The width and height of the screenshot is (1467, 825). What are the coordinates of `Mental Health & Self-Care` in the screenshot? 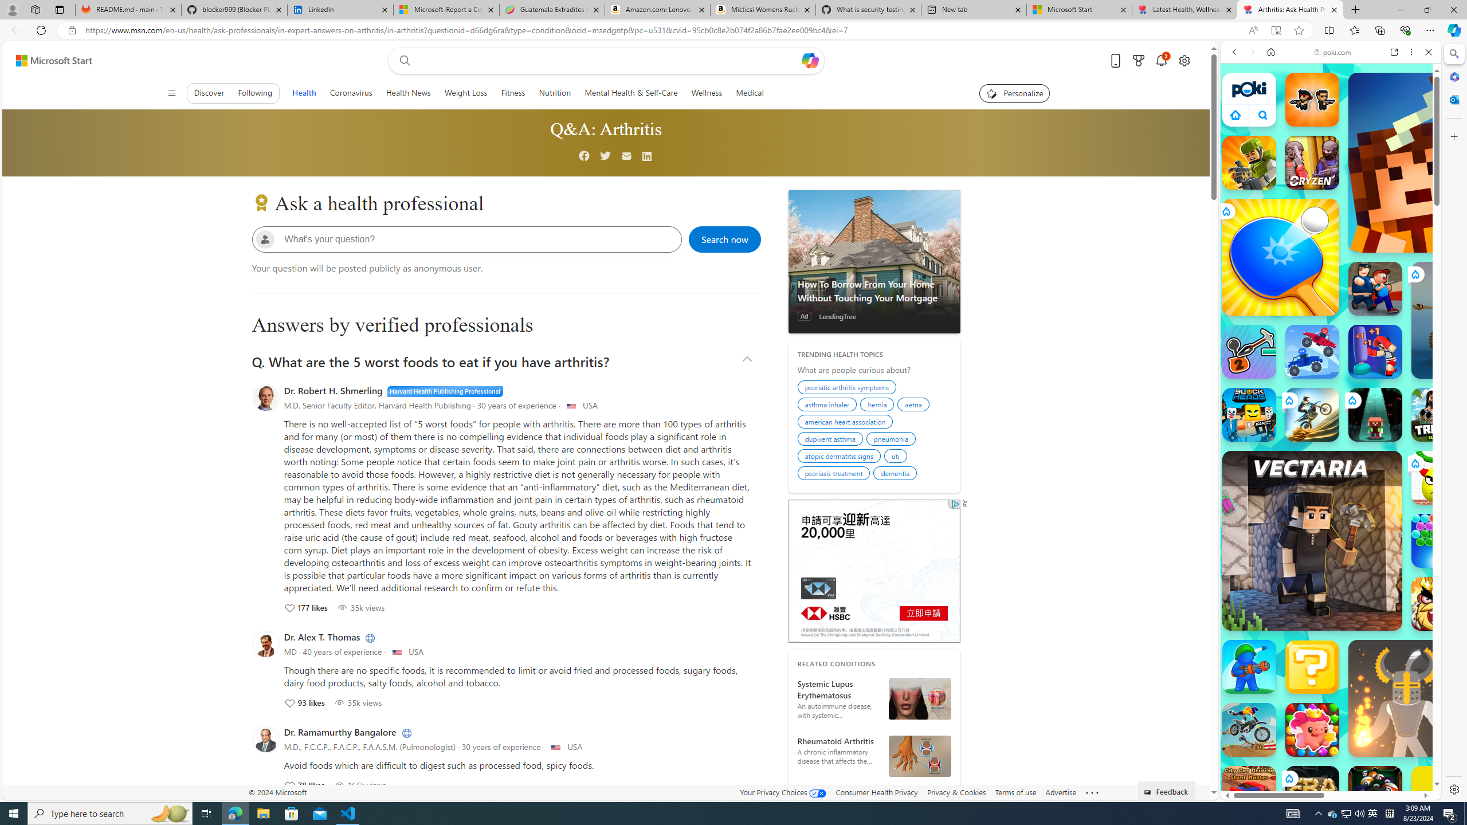 It's located at (631, 93).